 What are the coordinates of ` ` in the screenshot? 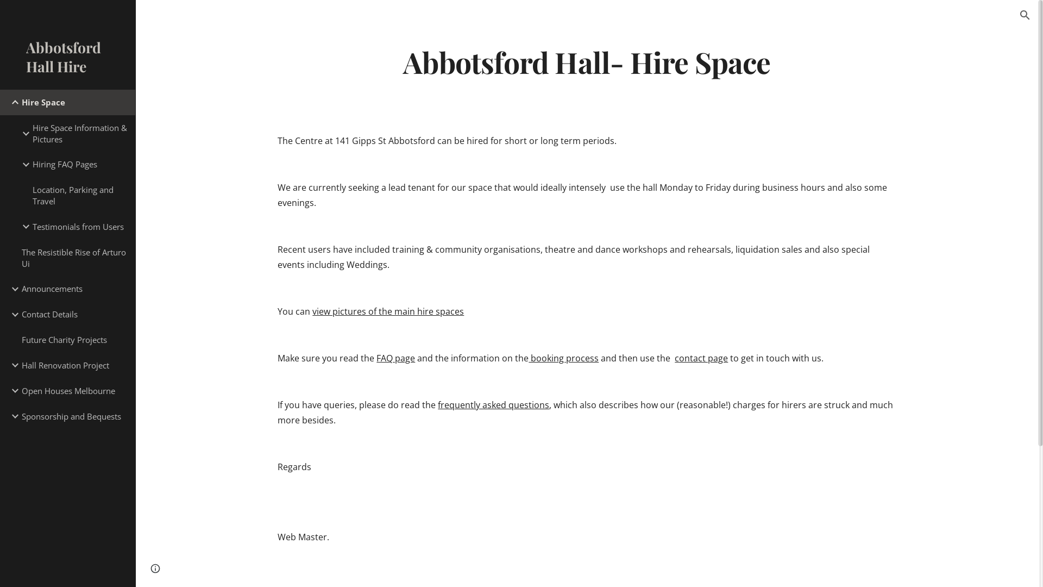 It's located at (375, 358).